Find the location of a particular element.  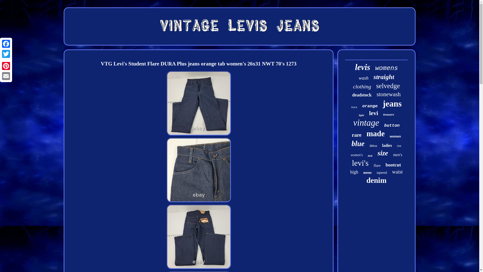

women is located at coordinates (395, 136).